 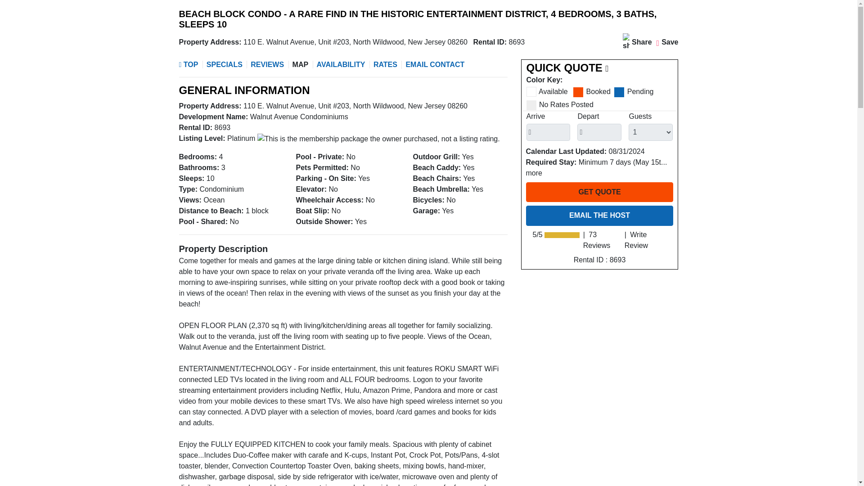 What do you see at coordinates (300, 65) in the screenshot?
I see `MAP` at bounding box center [300, 65].